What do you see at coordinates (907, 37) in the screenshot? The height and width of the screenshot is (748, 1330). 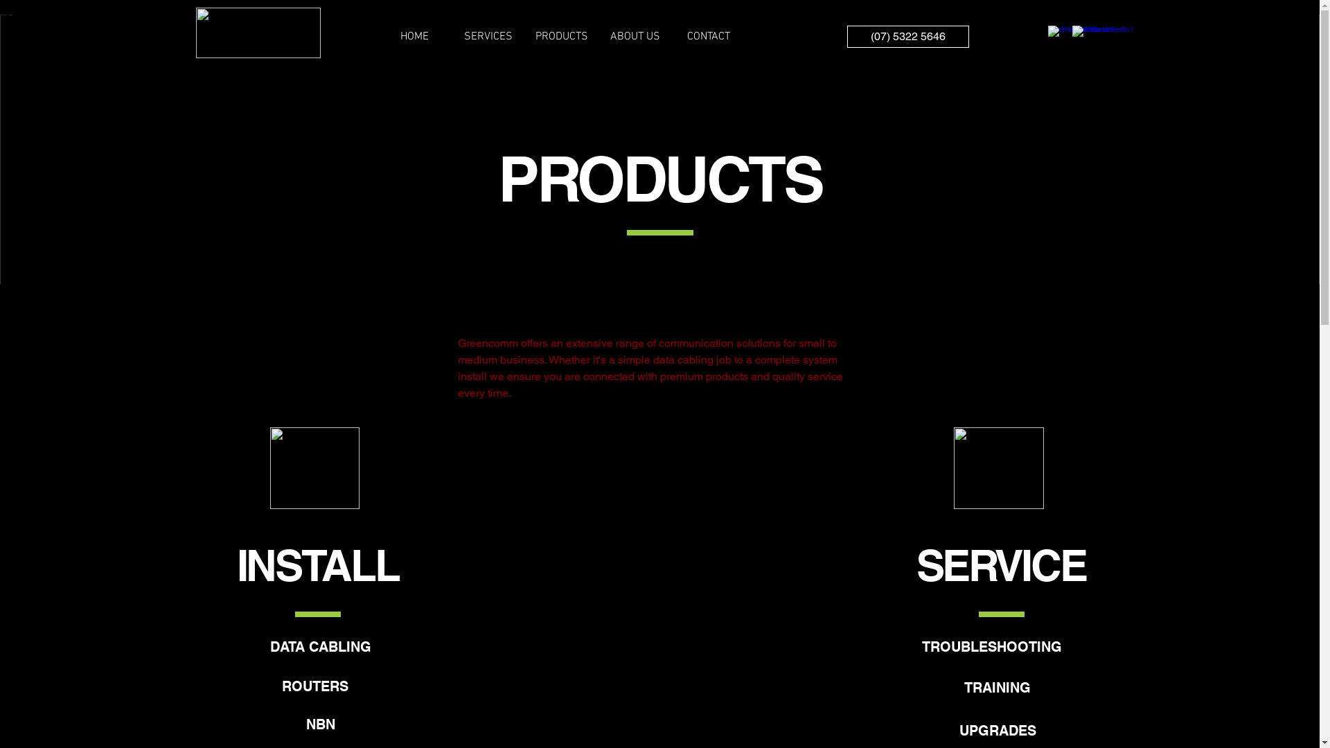 I see `(07) 5322 5646` at bounding box center [907, 37].